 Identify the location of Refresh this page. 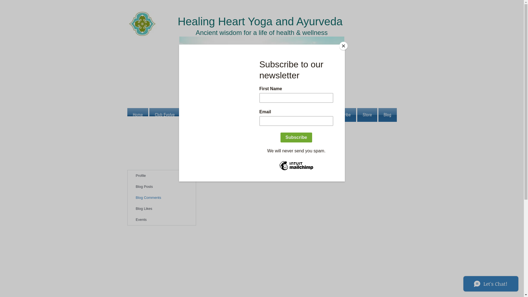
(287, 173).